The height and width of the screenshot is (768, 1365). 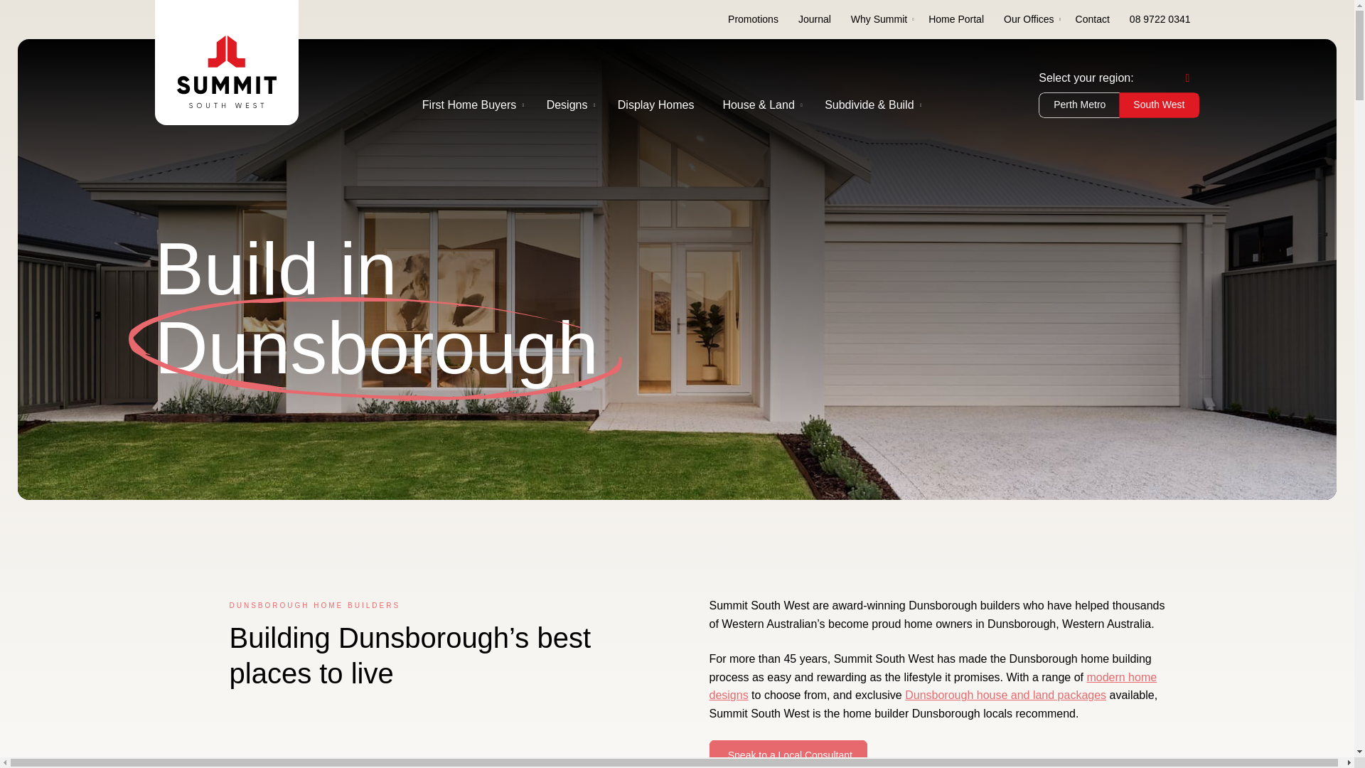 What do you see at coordinates (955, 20) in the screenshot?
I see `Home Portal` at bounding box center [955, 20].